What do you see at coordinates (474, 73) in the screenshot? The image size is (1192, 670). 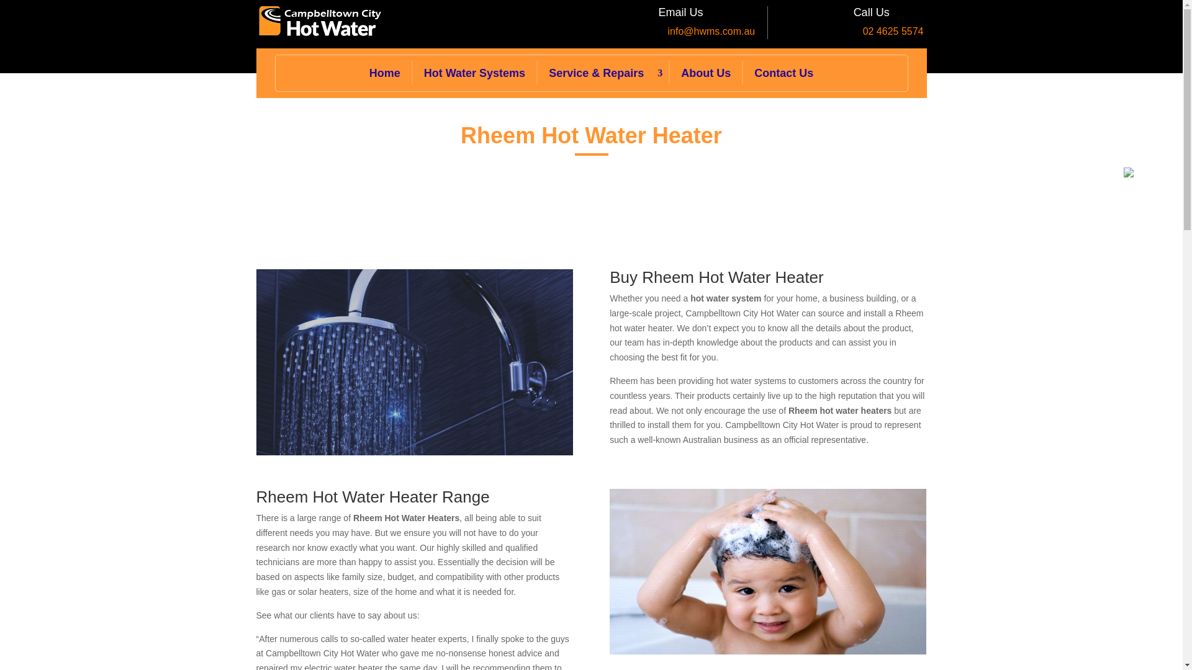 I see `Hot Water Systems` at bounding box center [474, 73].